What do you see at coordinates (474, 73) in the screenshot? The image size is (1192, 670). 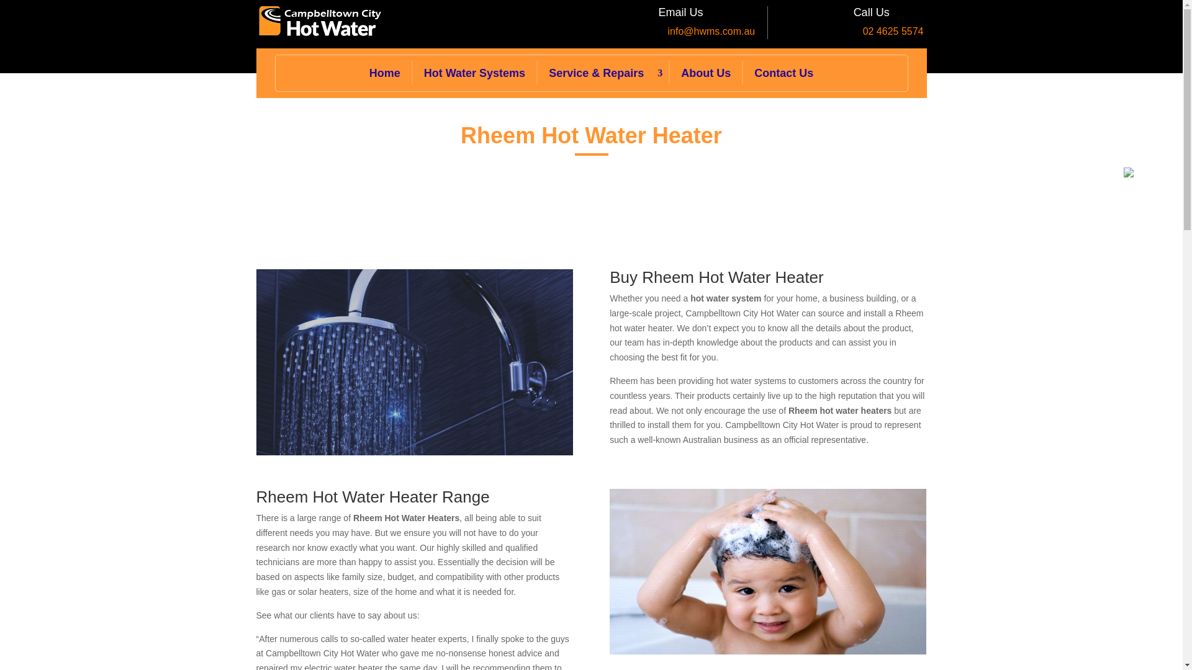 I see `Hot Water Systems` at bounding box center [474, 73].